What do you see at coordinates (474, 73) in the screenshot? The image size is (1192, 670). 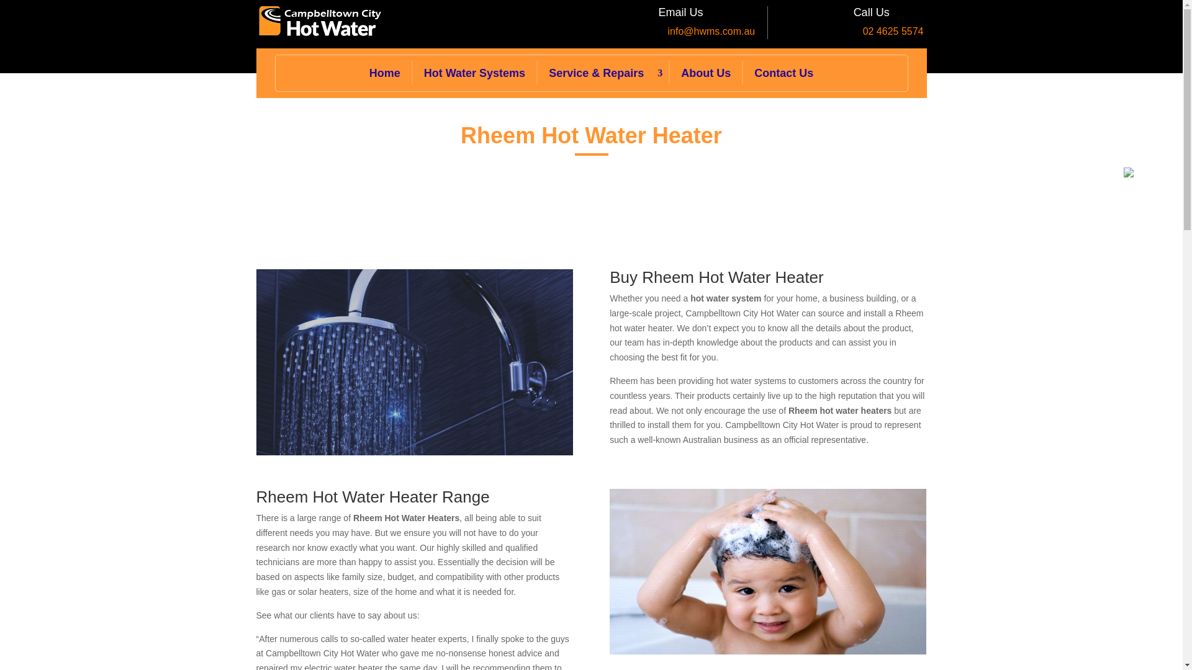 I see `Hot Water Systems` at bounding box center [474, 73].